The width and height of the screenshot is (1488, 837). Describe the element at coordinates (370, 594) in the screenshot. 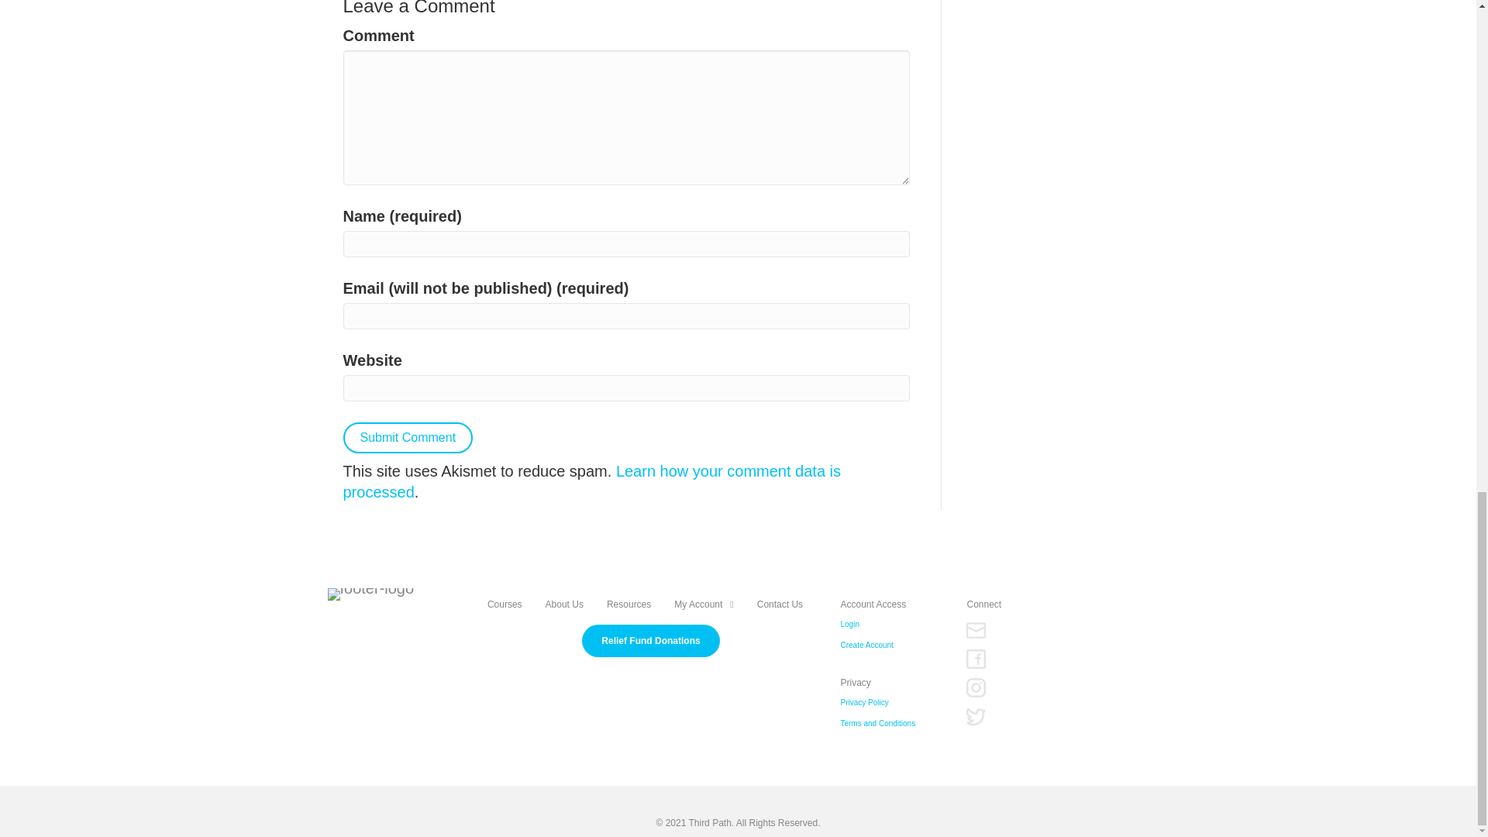

I see `footer-logo` at that location.